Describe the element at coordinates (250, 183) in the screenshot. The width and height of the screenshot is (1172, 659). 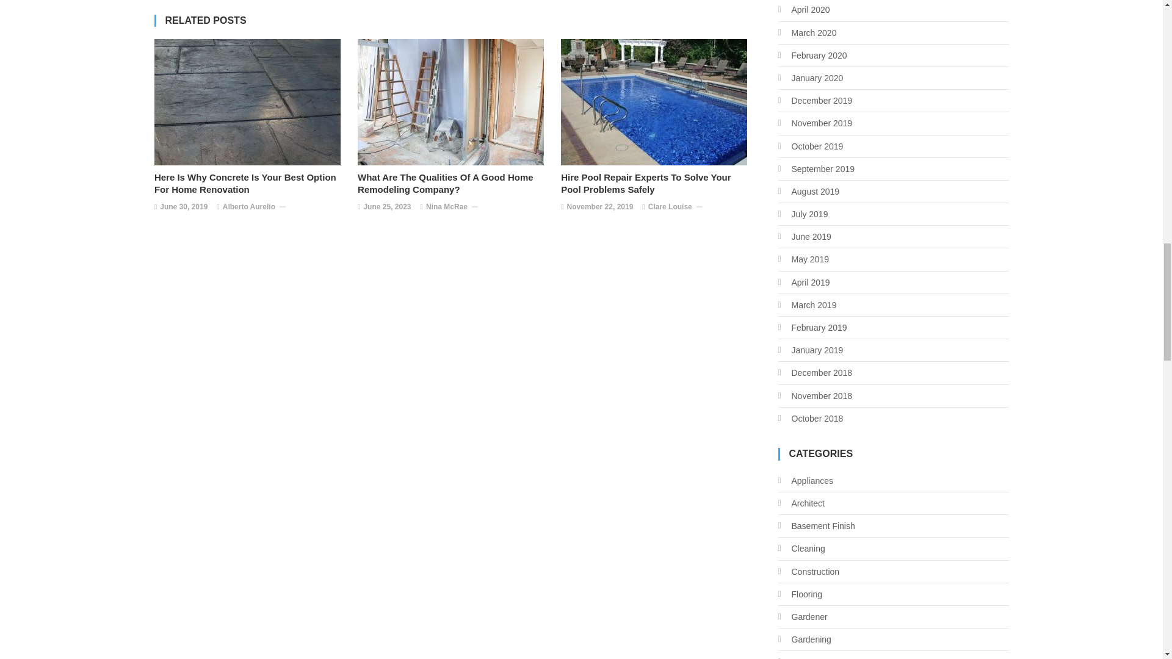
I see `Here Is Why Concrete Is Your Best Option For Home Renovation` at that location.